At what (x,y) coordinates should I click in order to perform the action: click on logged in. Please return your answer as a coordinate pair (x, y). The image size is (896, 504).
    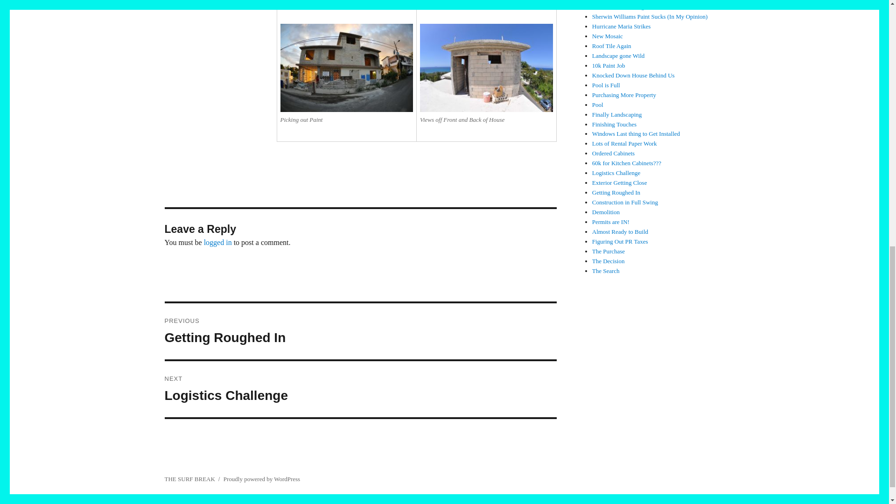
    Looking at the image, I should click on (622, 26).